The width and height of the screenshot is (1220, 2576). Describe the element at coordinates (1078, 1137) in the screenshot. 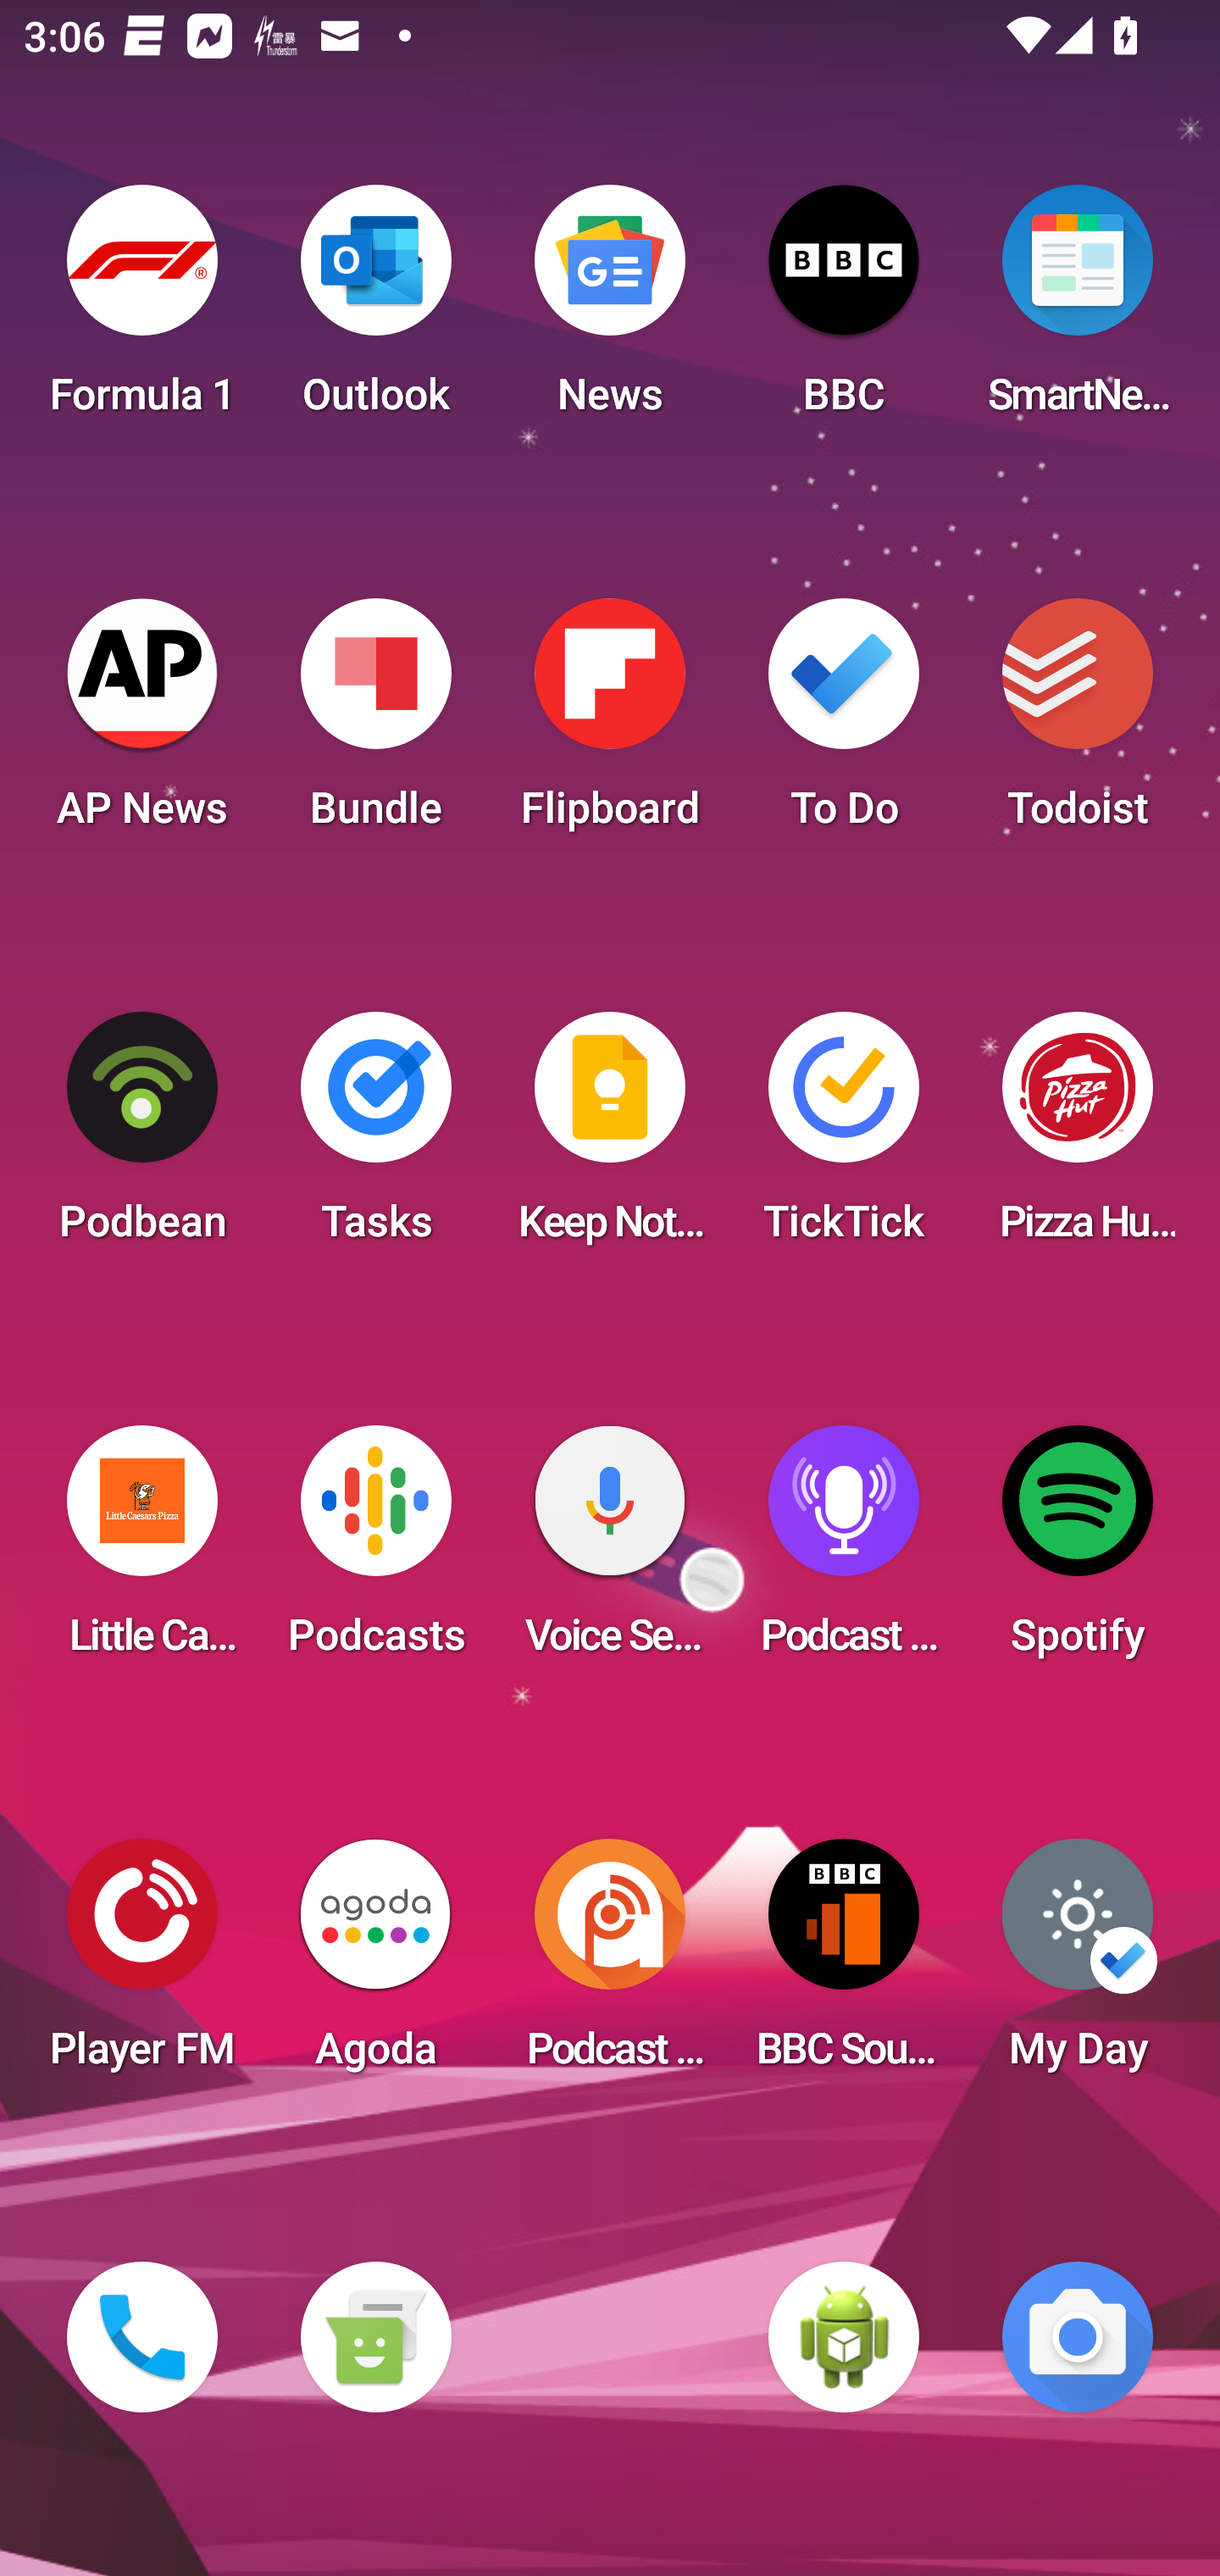

I see `Pizza Hut HK & Macau` at that location.